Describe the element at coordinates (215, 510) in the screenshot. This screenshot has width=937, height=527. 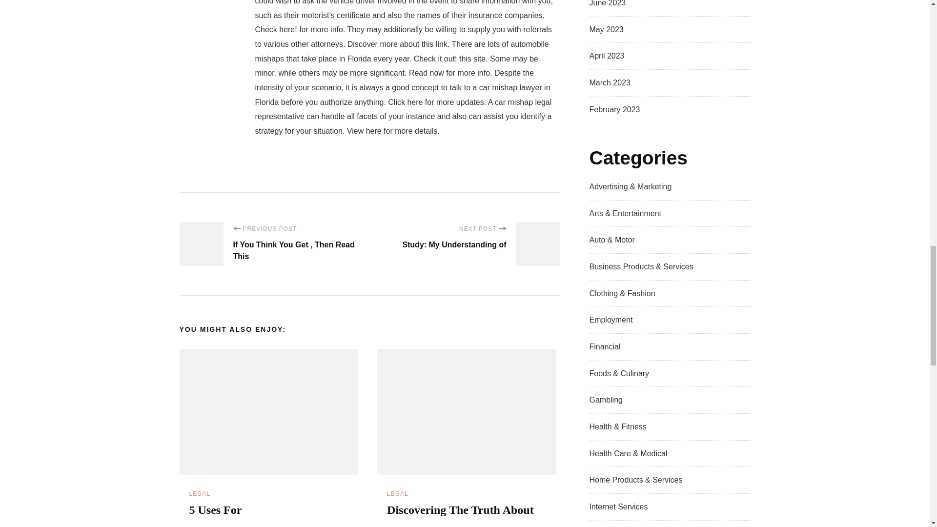
I see `5 Uses For` at that location.